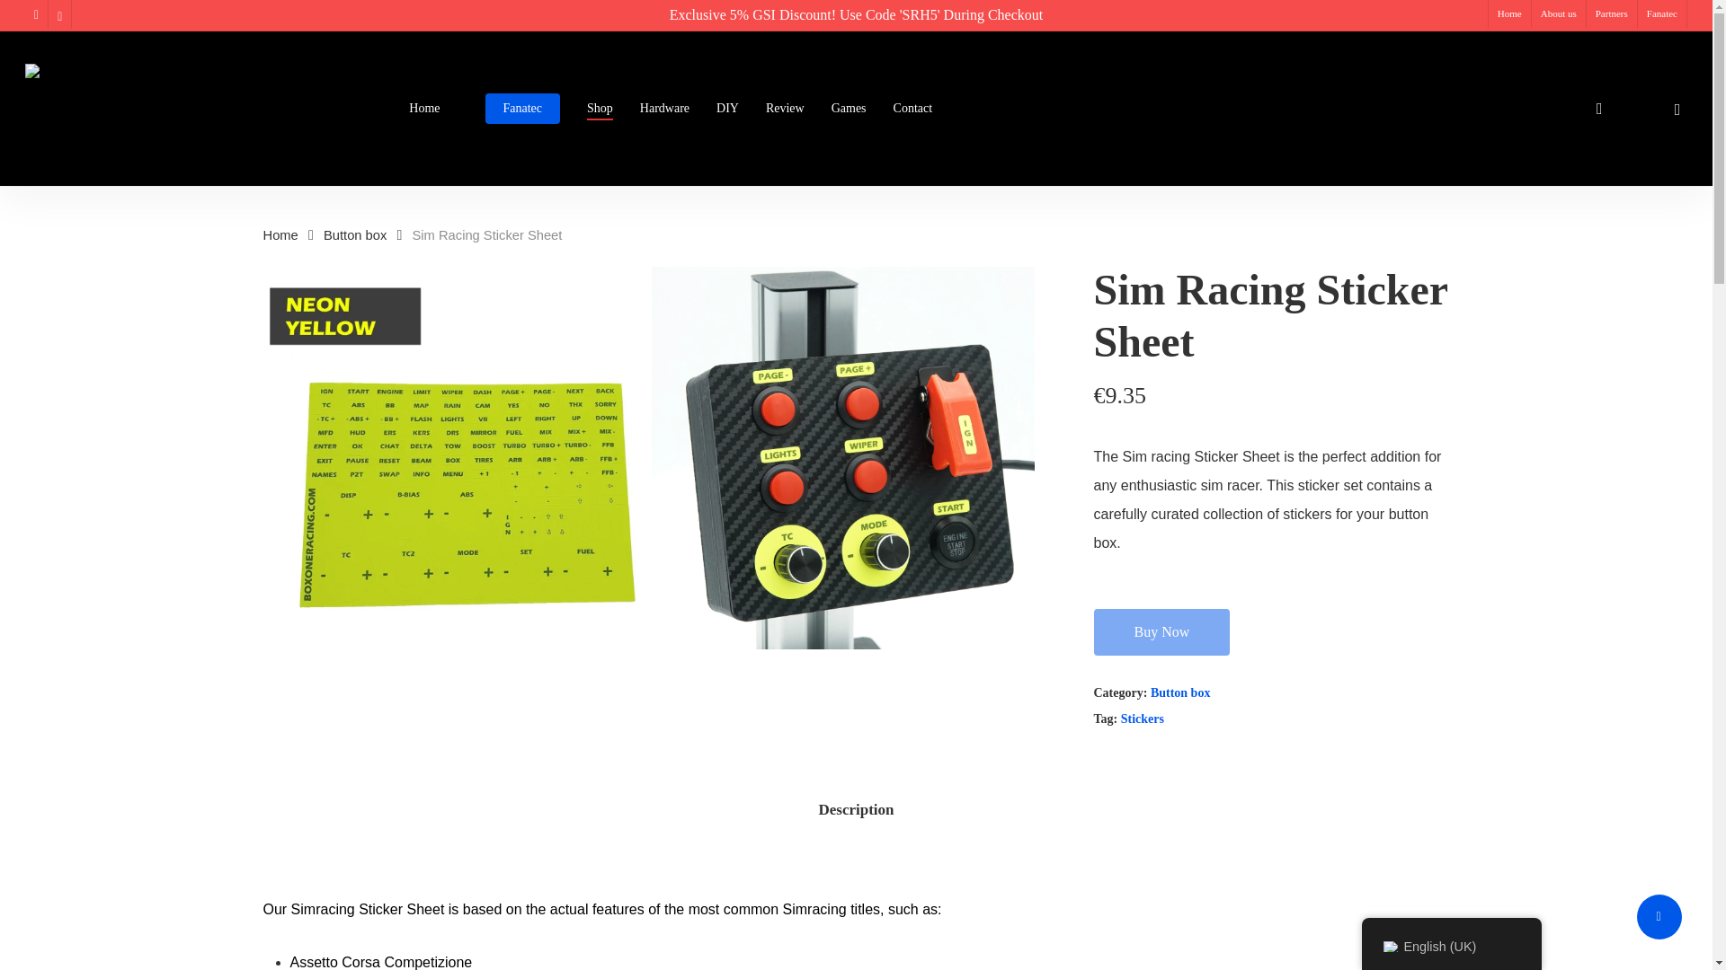  Describe the element at coordinates (355, 235) in the screenshot. I see `Button box` at that location.